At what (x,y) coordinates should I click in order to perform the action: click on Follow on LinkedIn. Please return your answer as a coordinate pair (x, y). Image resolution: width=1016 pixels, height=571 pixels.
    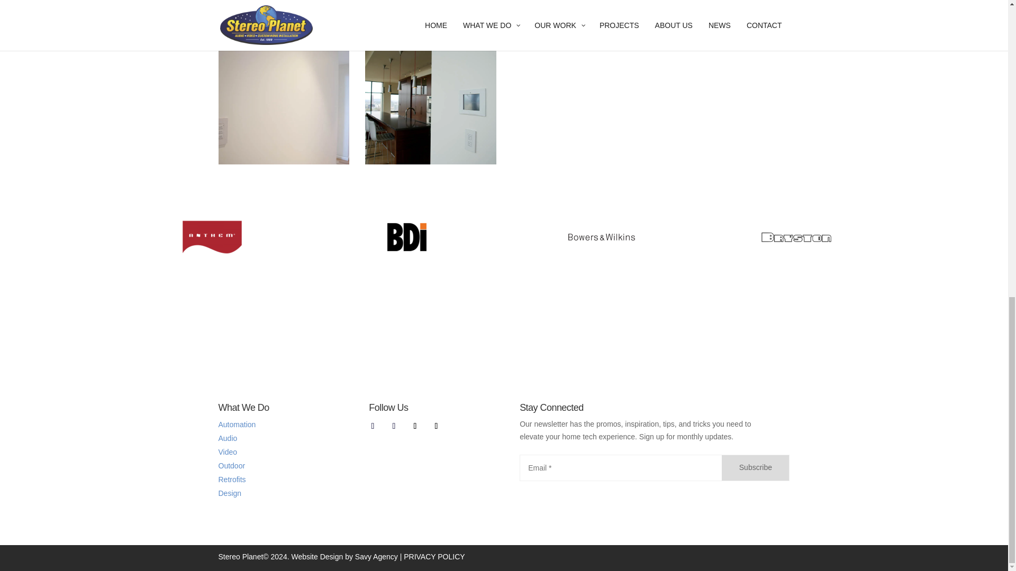
    Looking at the image, I should click on (415, 426).